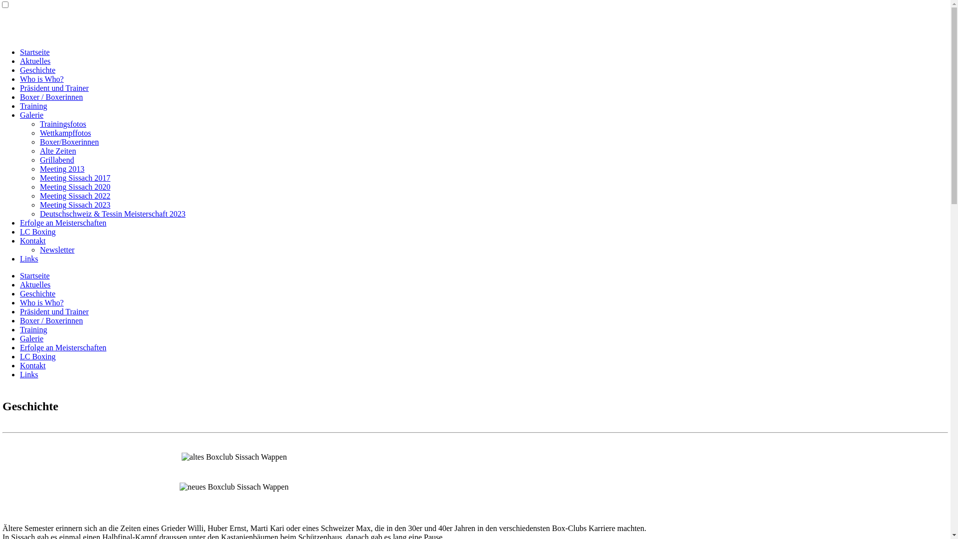 This screenshot has width=958, height=539. What do you see at coordinates (75, 205) in the screenshot?
I see `Meeting Sissach 2023` at bounding box center [75, 205].